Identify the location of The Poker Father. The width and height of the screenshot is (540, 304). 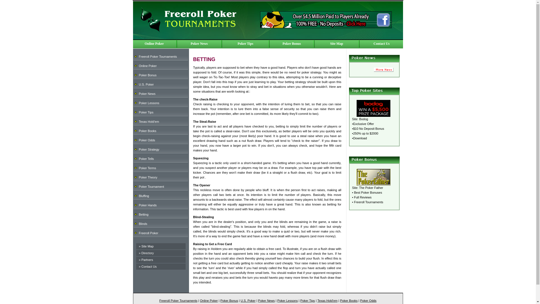
(371, 187).